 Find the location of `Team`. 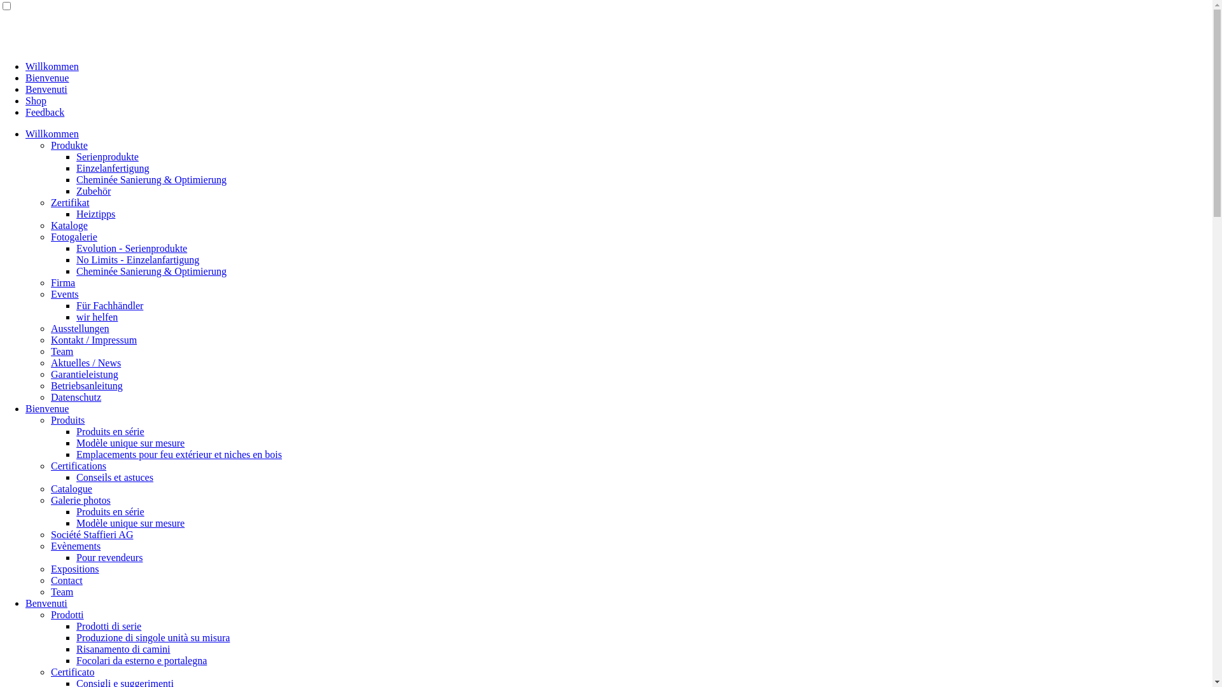

Team is located at coordinates (62, 351).